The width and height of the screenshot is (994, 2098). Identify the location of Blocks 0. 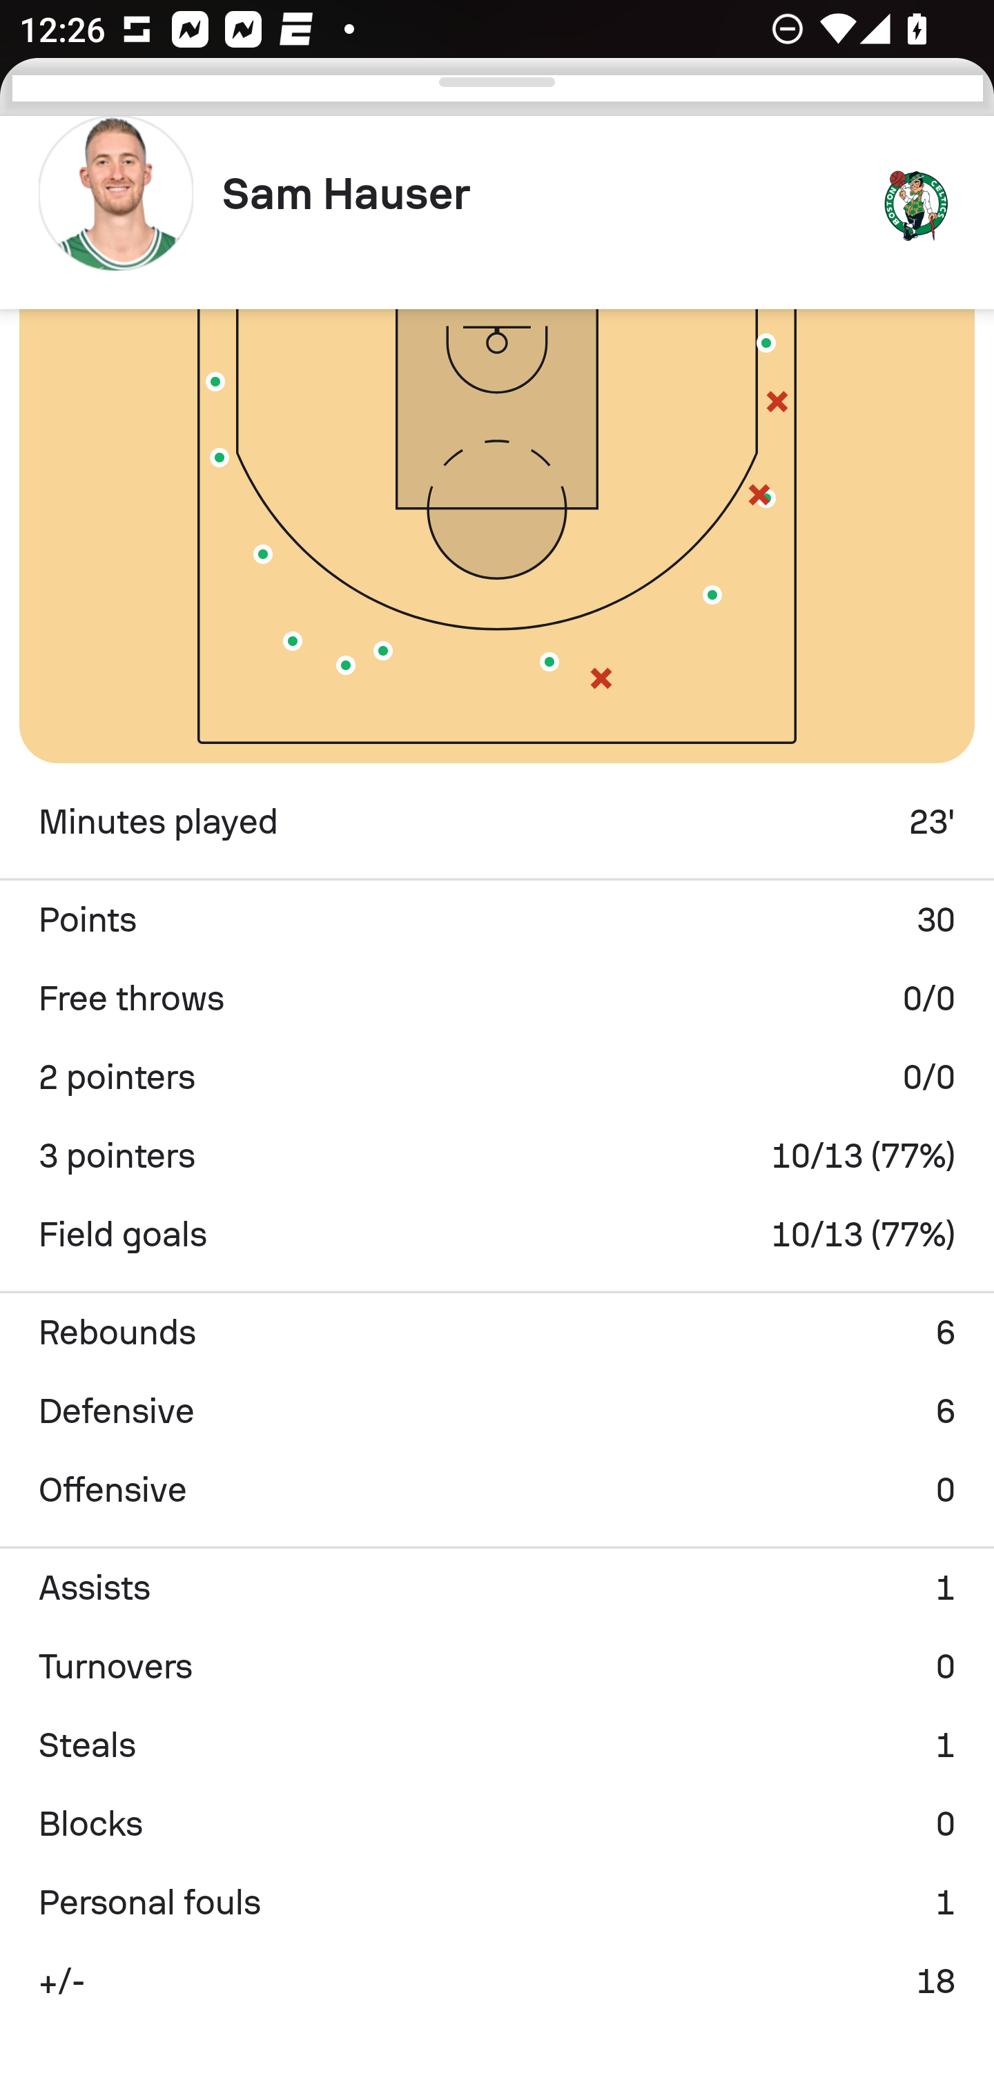
(497, 1824).